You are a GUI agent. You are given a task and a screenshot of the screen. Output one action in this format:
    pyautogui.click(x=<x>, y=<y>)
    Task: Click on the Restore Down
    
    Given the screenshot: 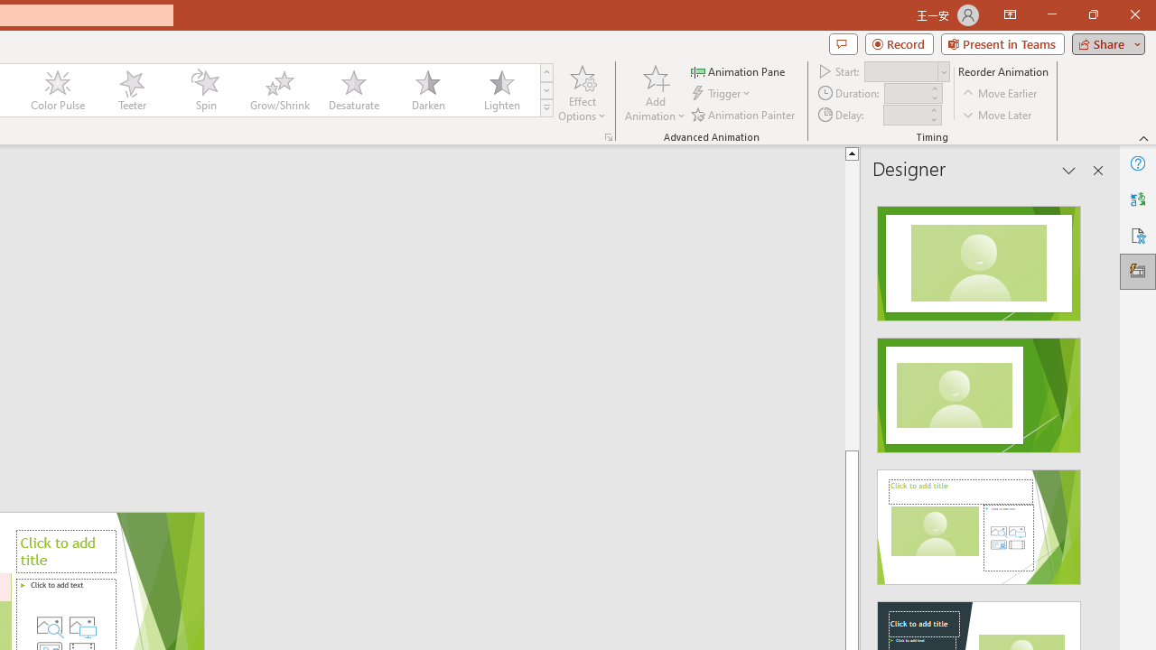 What is the action you would take?
    pyautogui.click(x=1093, y=14)
    